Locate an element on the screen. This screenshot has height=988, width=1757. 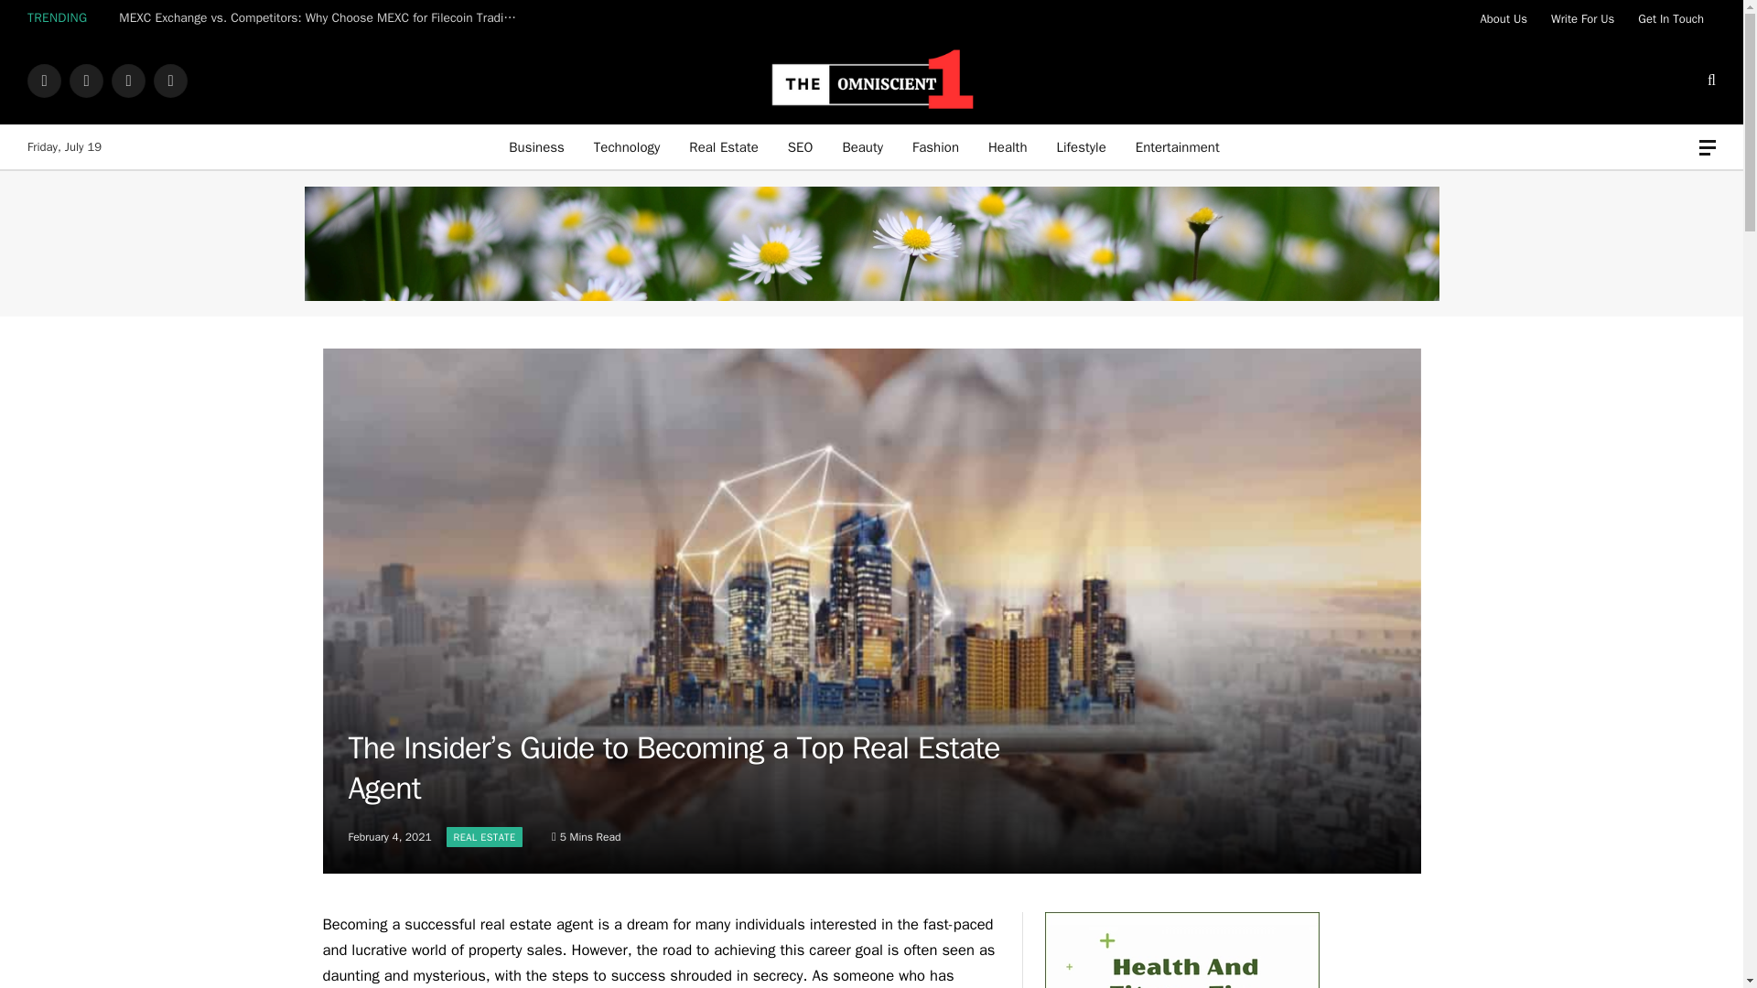
Write For Us is located at coordinates (1582, 18).